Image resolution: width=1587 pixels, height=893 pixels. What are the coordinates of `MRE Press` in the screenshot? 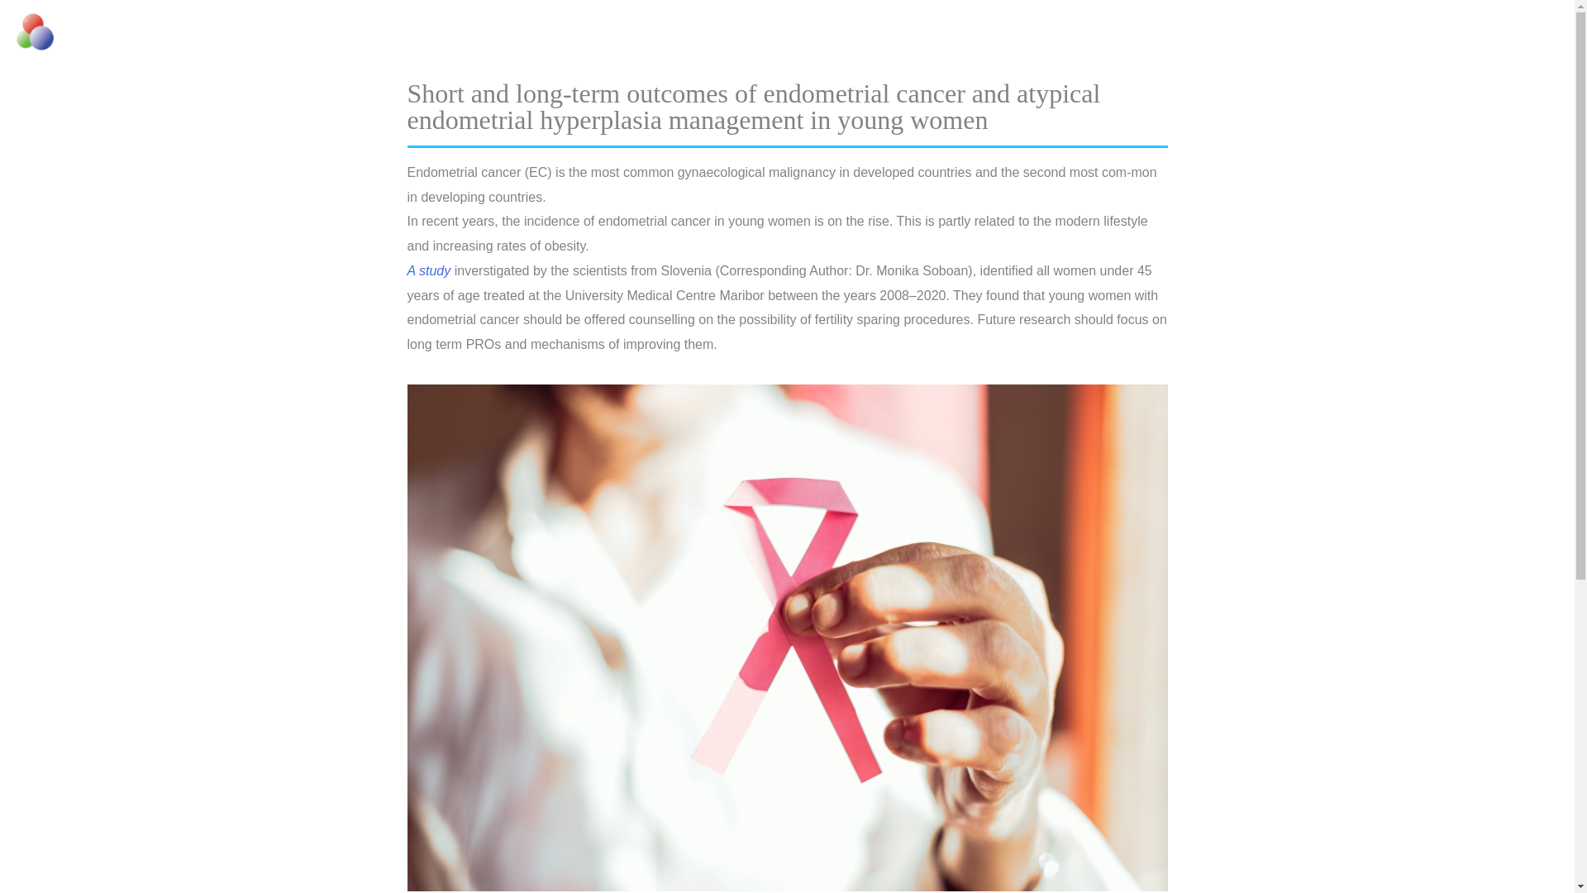 It's located at (105, 31).